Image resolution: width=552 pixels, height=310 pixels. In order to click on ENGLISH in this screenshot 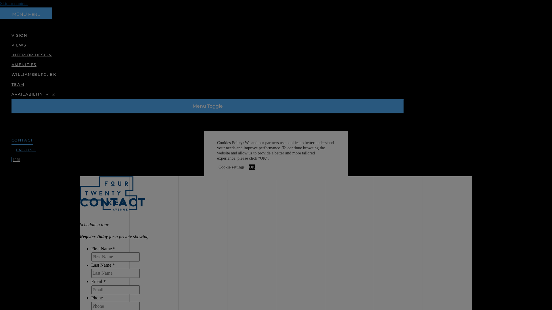, I will do `click(209, 150)`.